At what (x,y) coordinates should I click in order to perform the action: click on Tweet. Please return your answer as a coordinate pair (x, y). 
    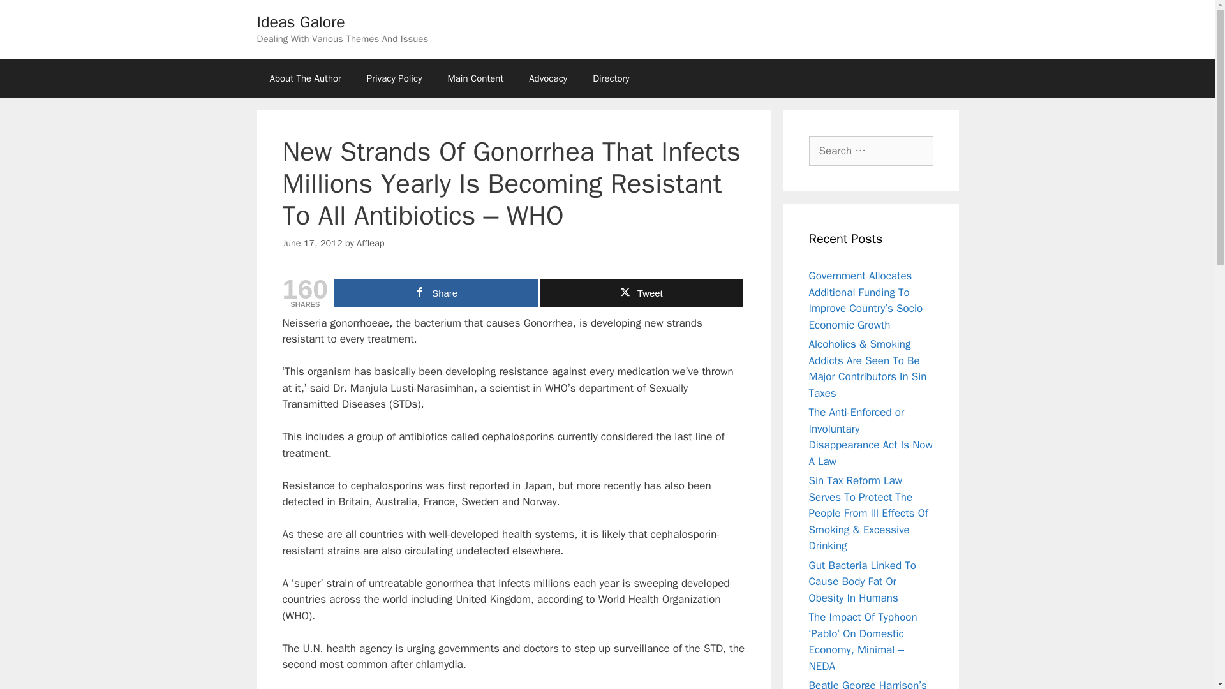
    Looking at the image, I should click on (642, 292).